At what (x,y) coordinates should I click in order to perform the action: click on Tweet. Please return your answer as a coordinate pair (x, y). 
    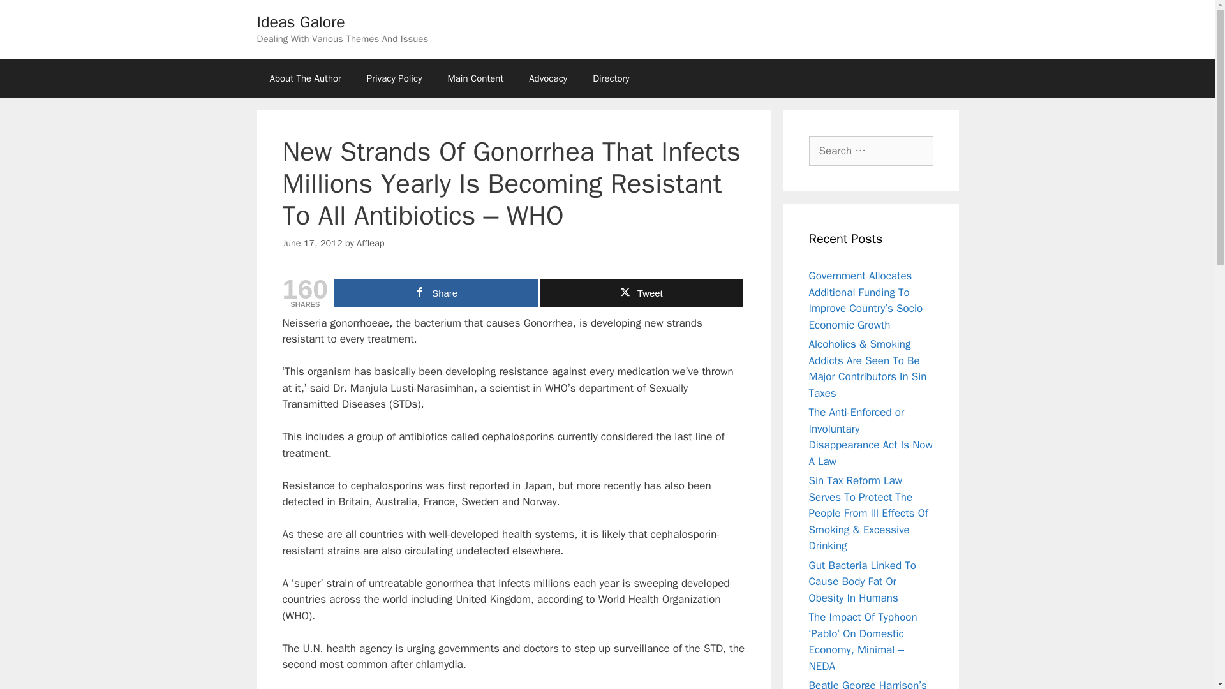
    Looking at the image, I should click on (642, 292).